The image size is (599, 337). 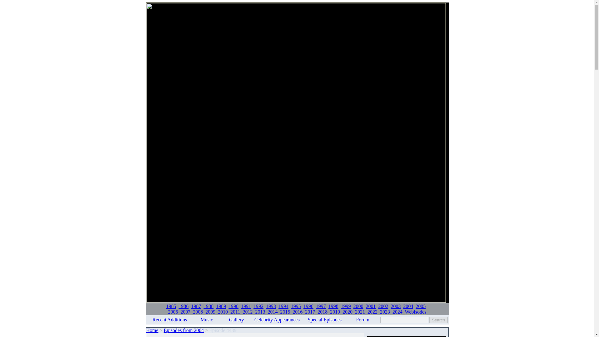 I want to click on 2019, so click(x=335, y=312).